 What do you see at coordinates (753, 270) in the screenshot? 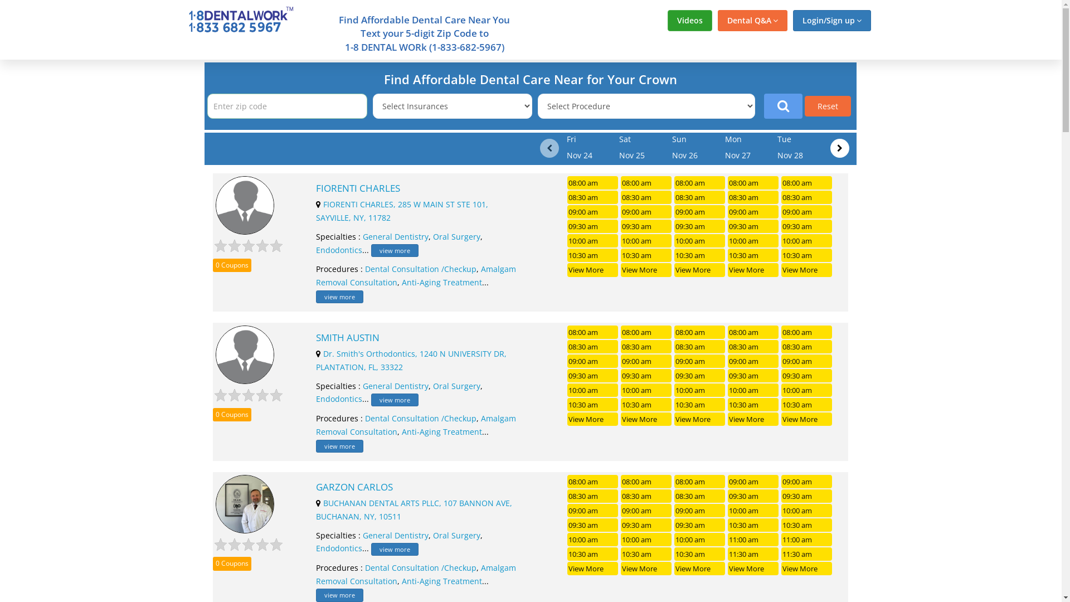
I see `View More` at bounding box center [753, 270].